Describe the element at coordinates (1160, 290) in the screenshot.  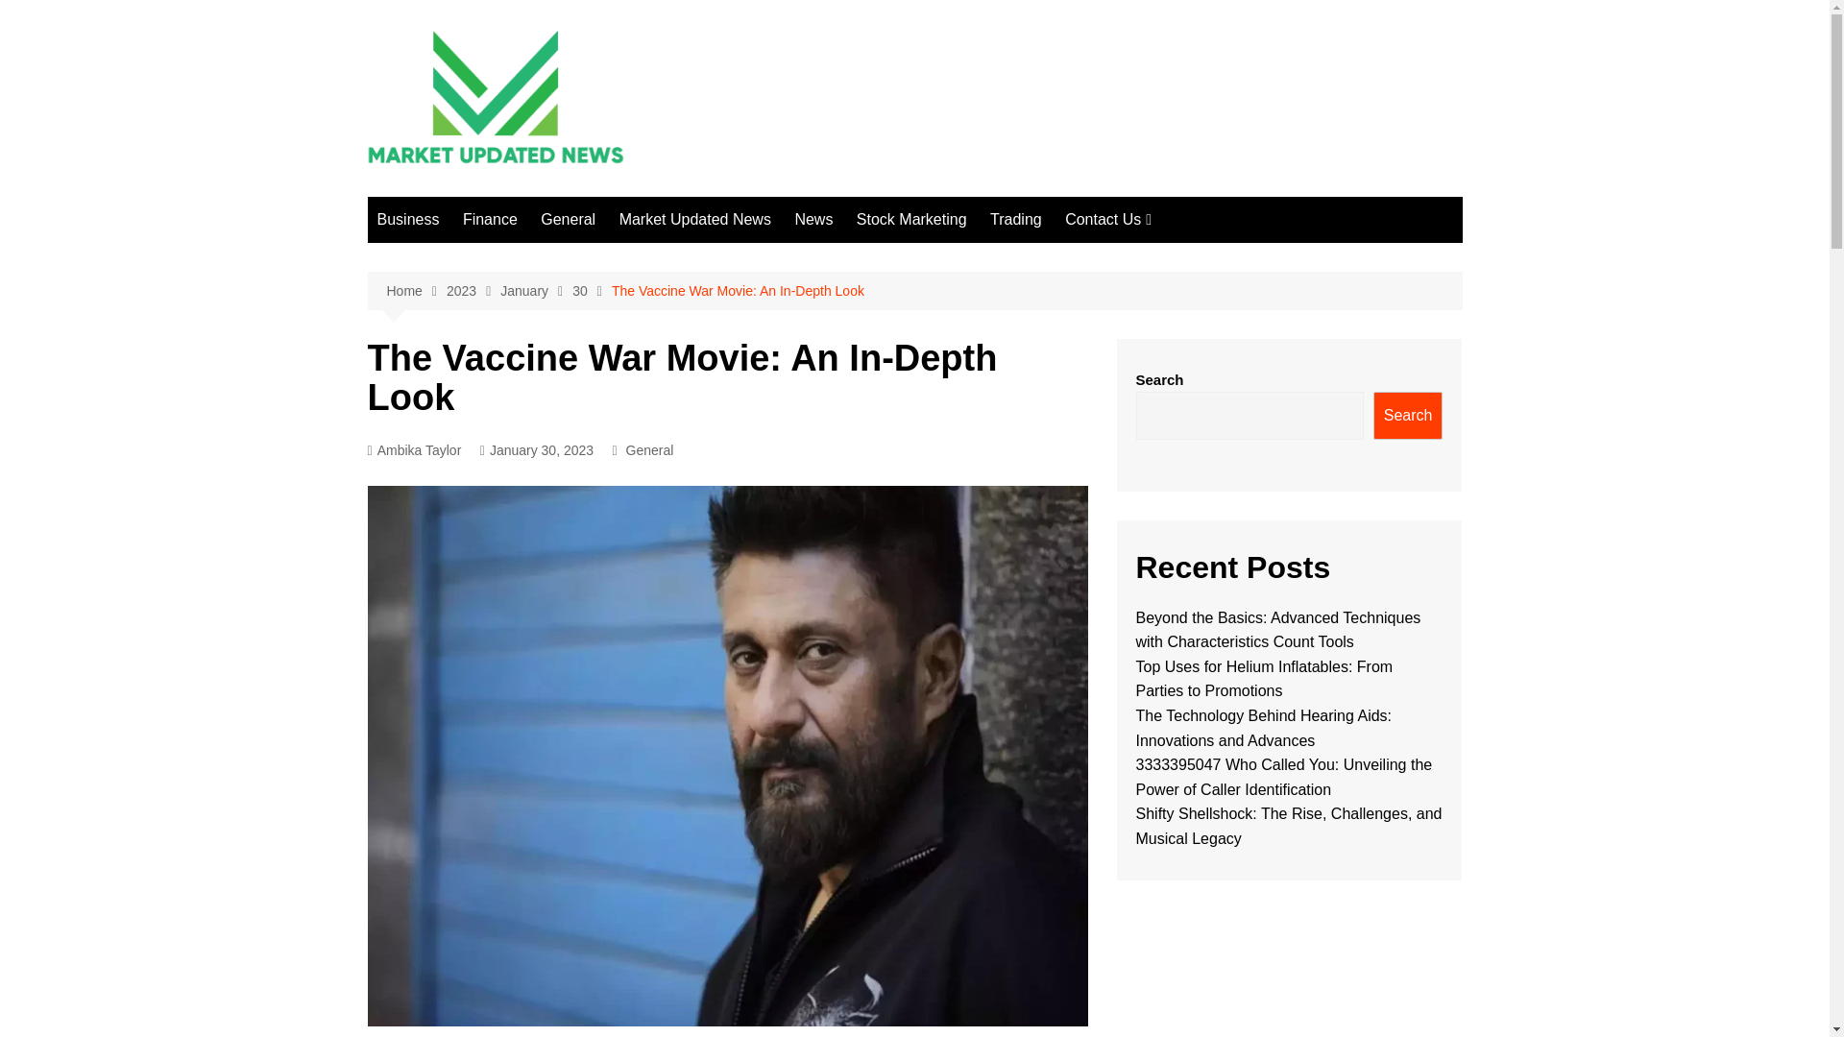
I see `Affiliate Disclaimer` at that location.